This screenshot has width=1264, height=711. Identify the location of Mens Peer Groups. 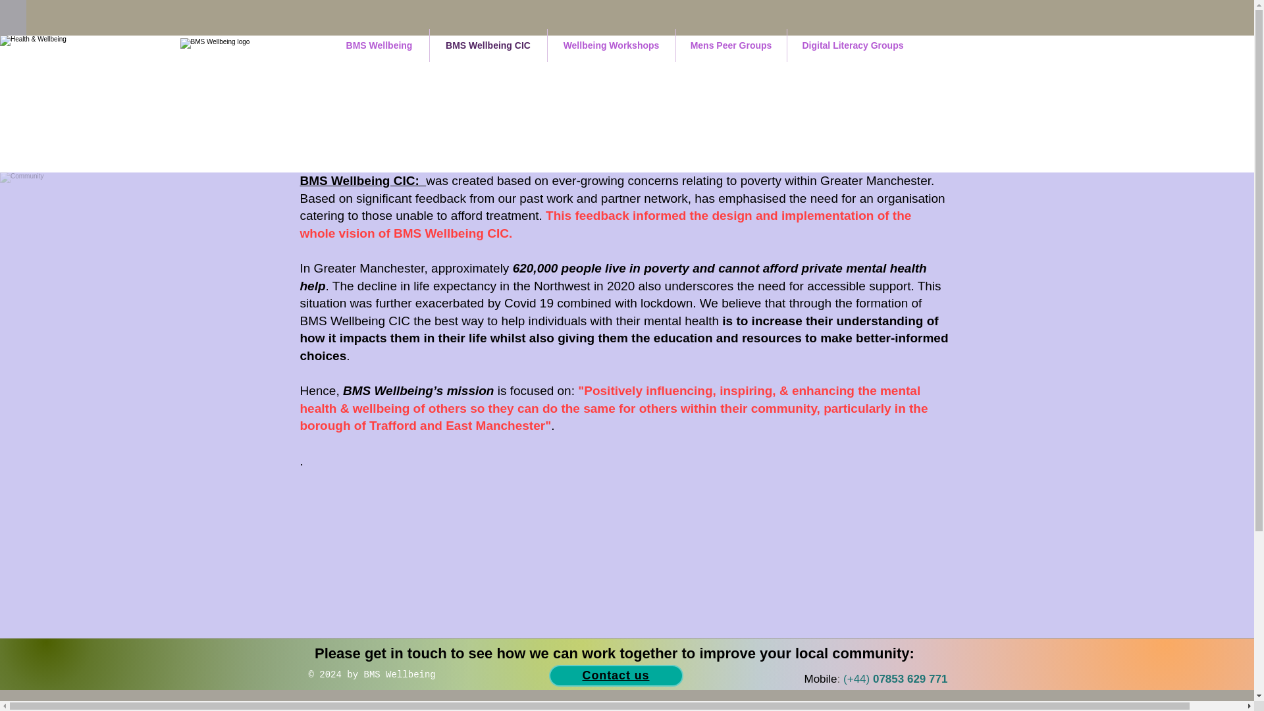
(731, 45).